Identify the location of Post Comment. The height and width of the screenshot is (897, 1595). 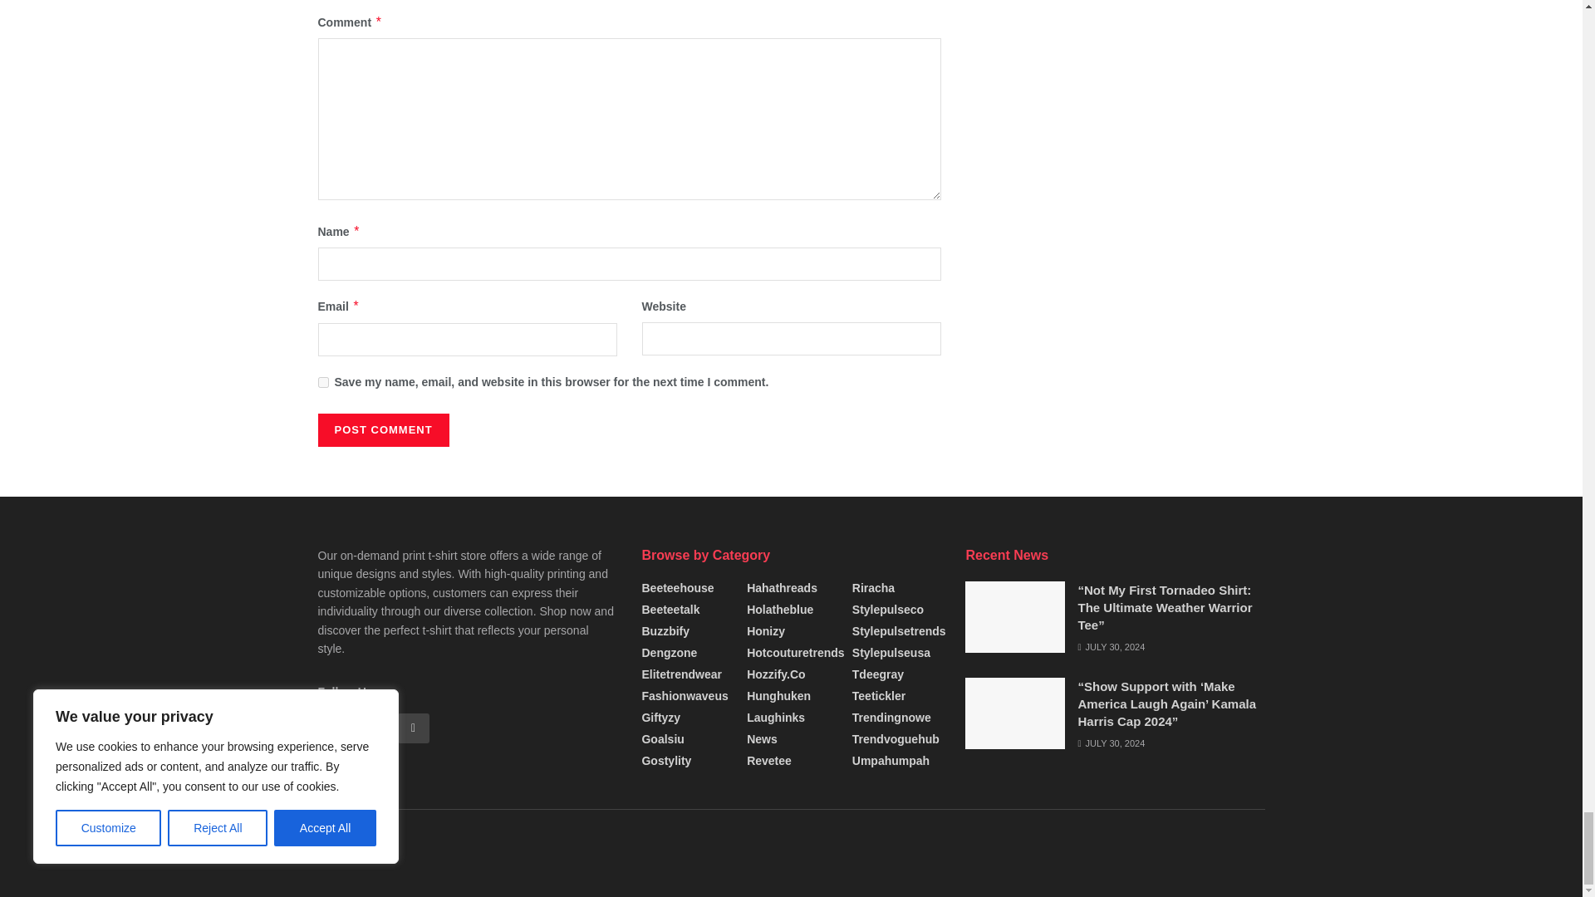
(382, 429).